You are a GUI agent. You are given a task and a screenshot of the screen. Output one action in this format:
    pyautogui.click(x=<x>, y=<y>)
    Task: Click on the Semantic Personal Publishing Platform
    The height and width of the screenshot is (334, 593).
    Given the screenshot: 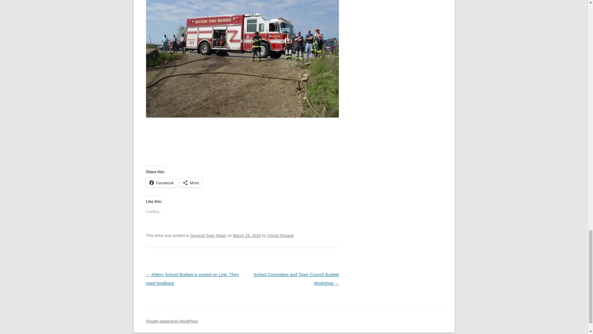 What is the action you would take?
    pyautogui.click(x=172, y=321)
    